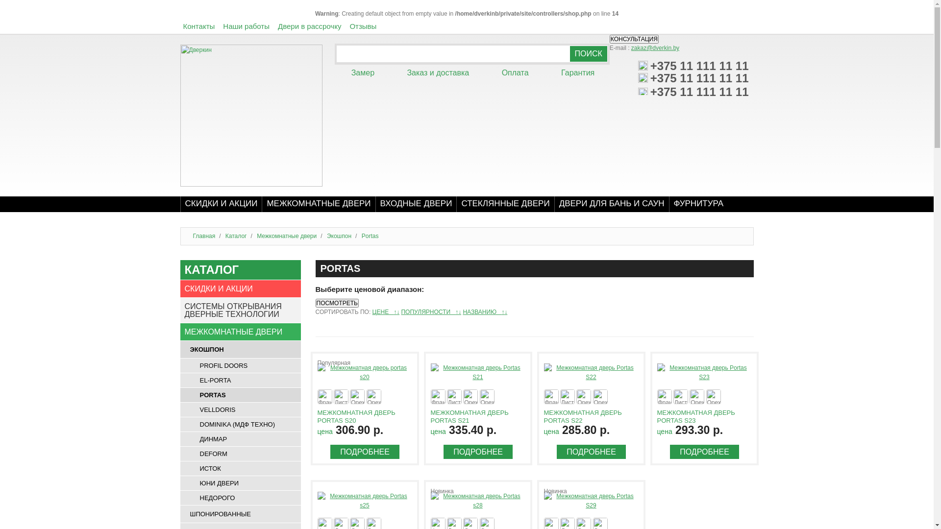  What do you see at coordinates (655, 48) in the screenshot?
I see `zakaz@dverkin.by` at bounding box center [655, 48].